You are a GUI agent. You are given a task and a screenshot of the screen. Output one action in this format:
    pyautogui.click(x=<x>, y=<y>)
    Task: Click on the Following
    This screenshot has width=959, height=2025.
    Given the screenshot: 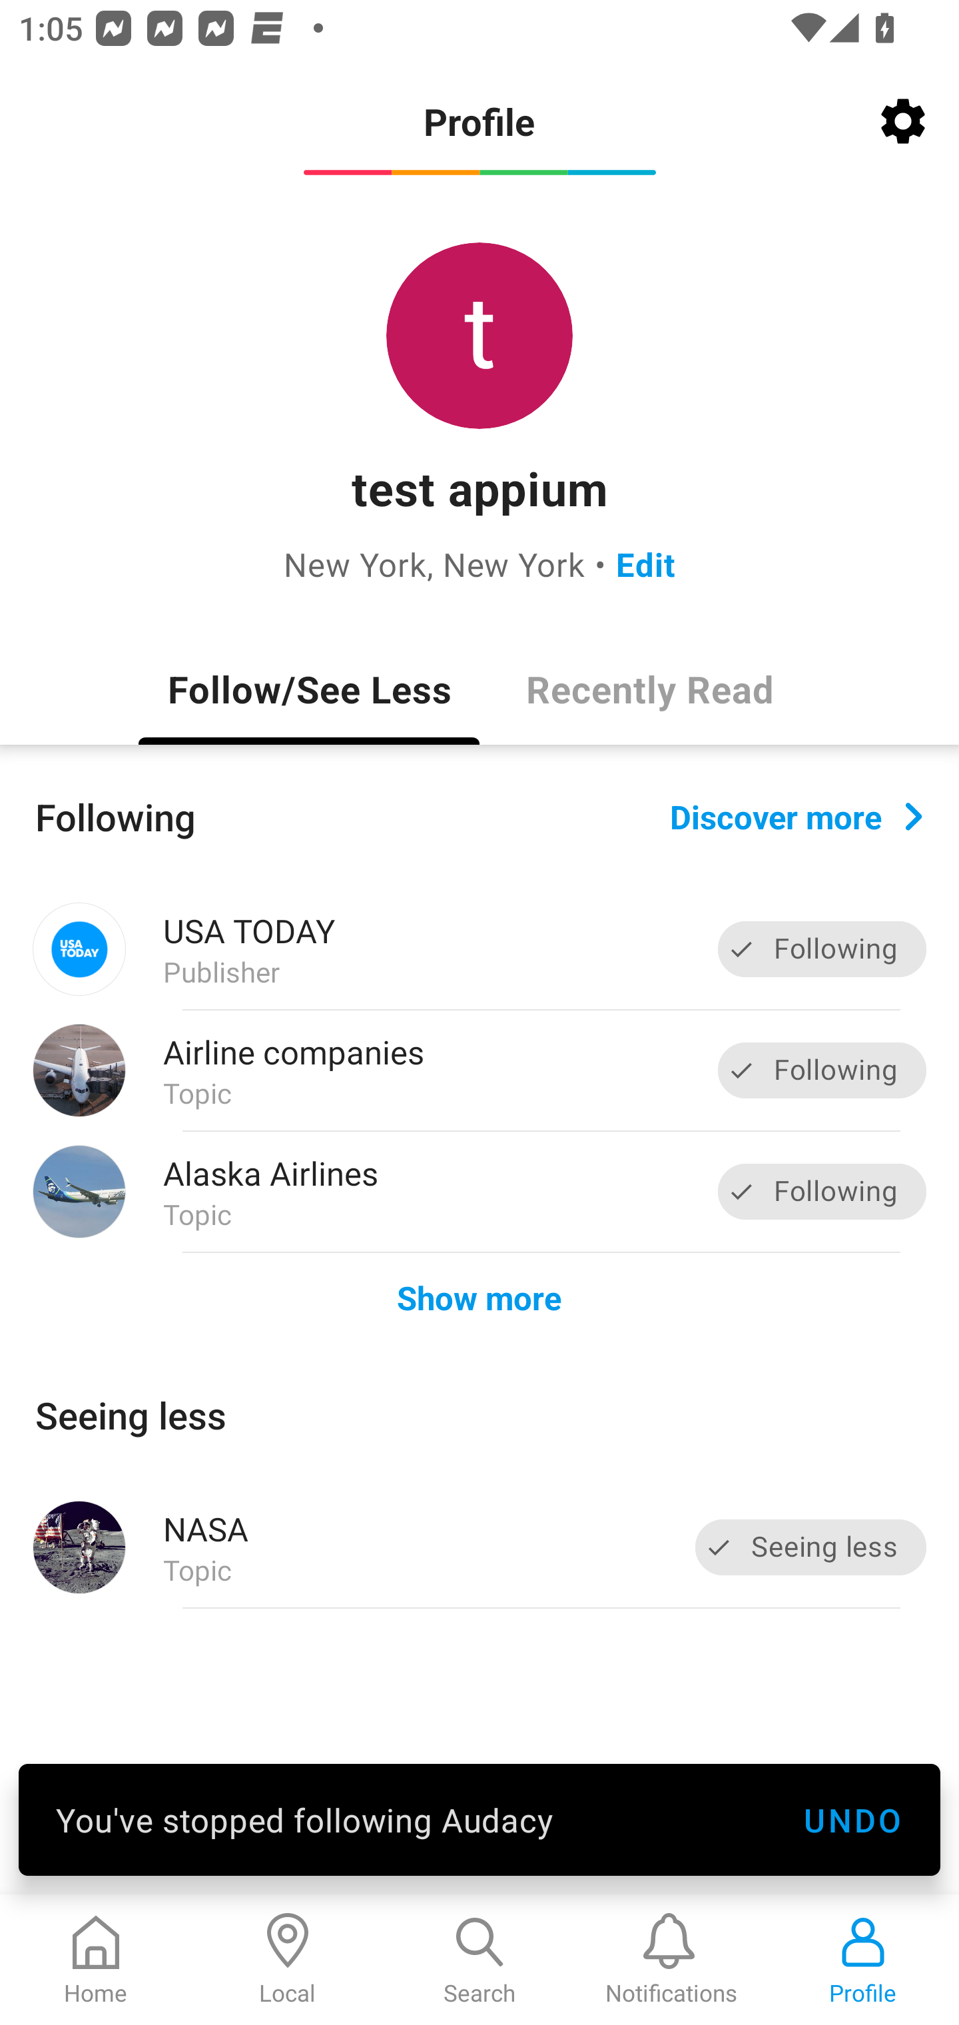 What is the action you would take?
    pyautogui.click(x=822, y=1070)
    